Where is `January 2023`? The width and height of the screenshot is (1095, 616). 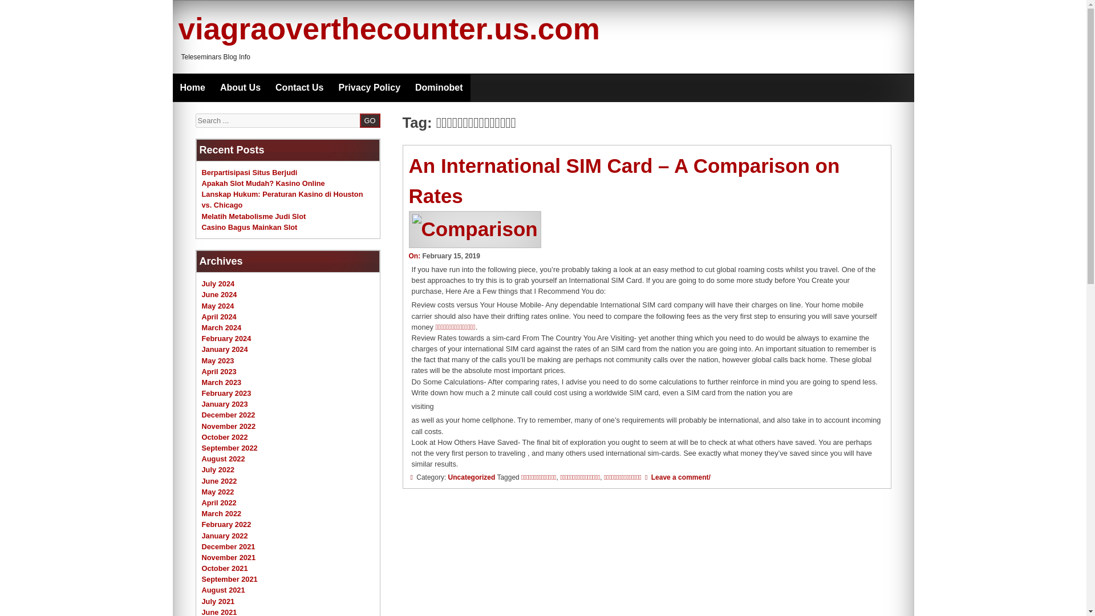
January 2023 is located at coordinates (225, 404).